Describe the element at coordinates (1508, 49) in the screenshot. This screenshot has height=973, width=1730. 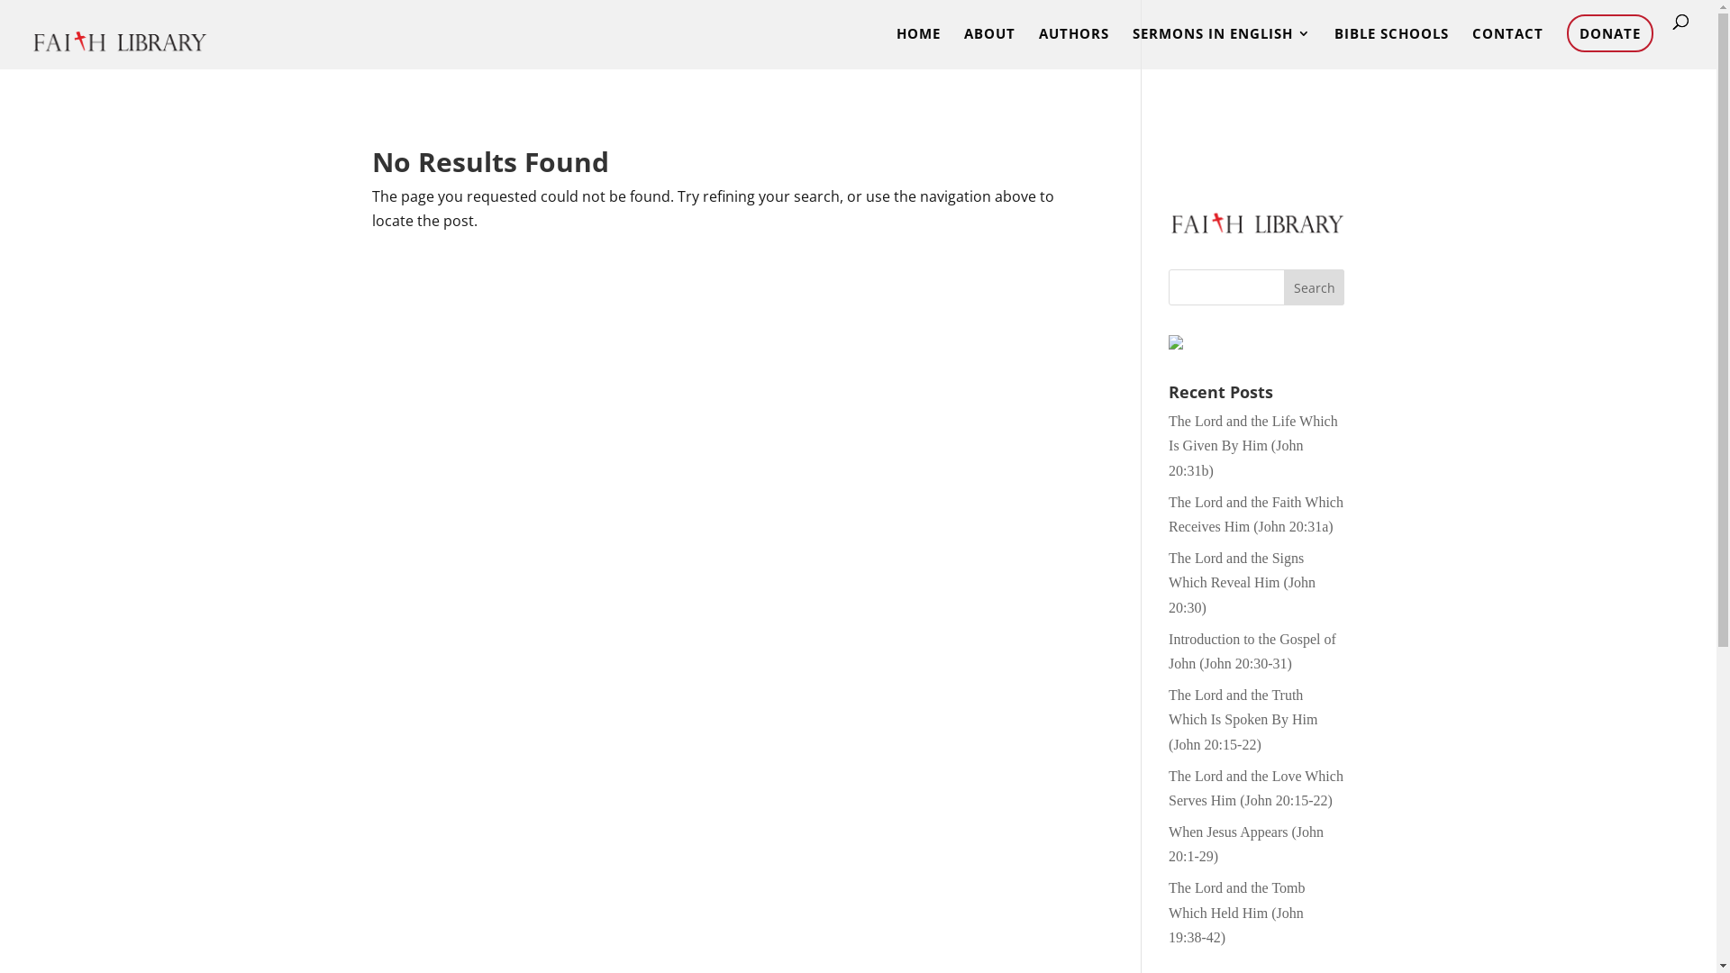
I see `CONTACT` at that location.